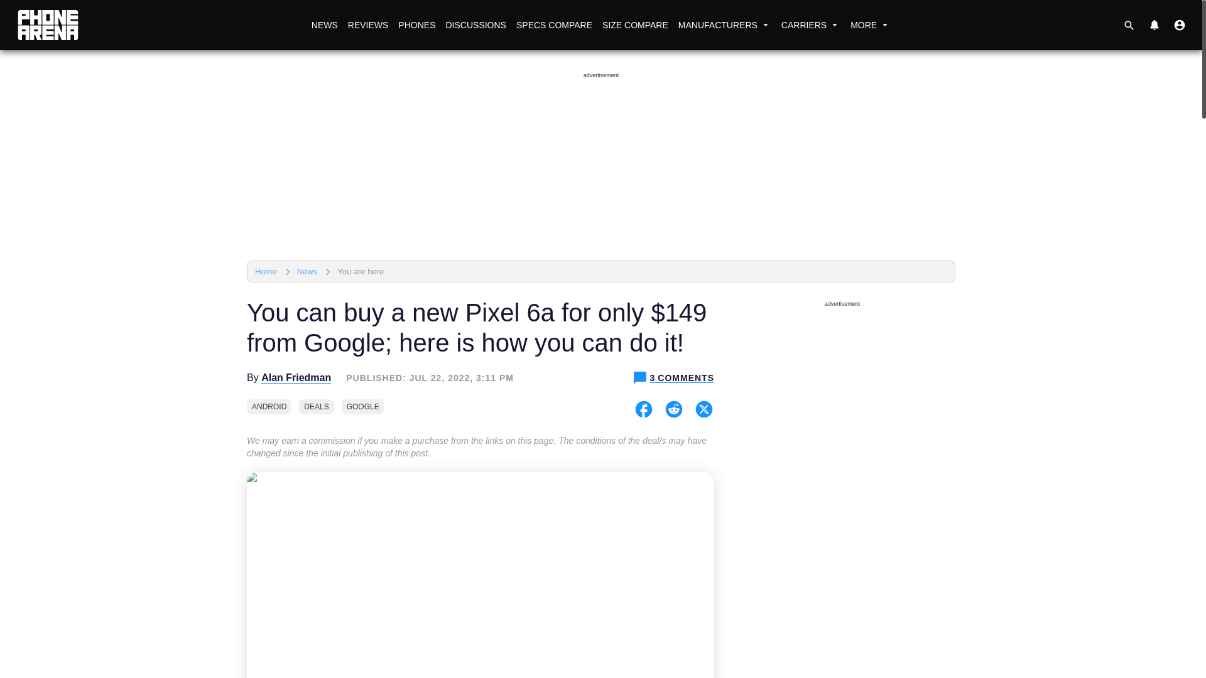 The width and height of the screenshot is (1206, 678). What do you see at coordinates (475, 25) in the screenshot?
I see `DISCUSSIONS` at bounding box center [475, 25].